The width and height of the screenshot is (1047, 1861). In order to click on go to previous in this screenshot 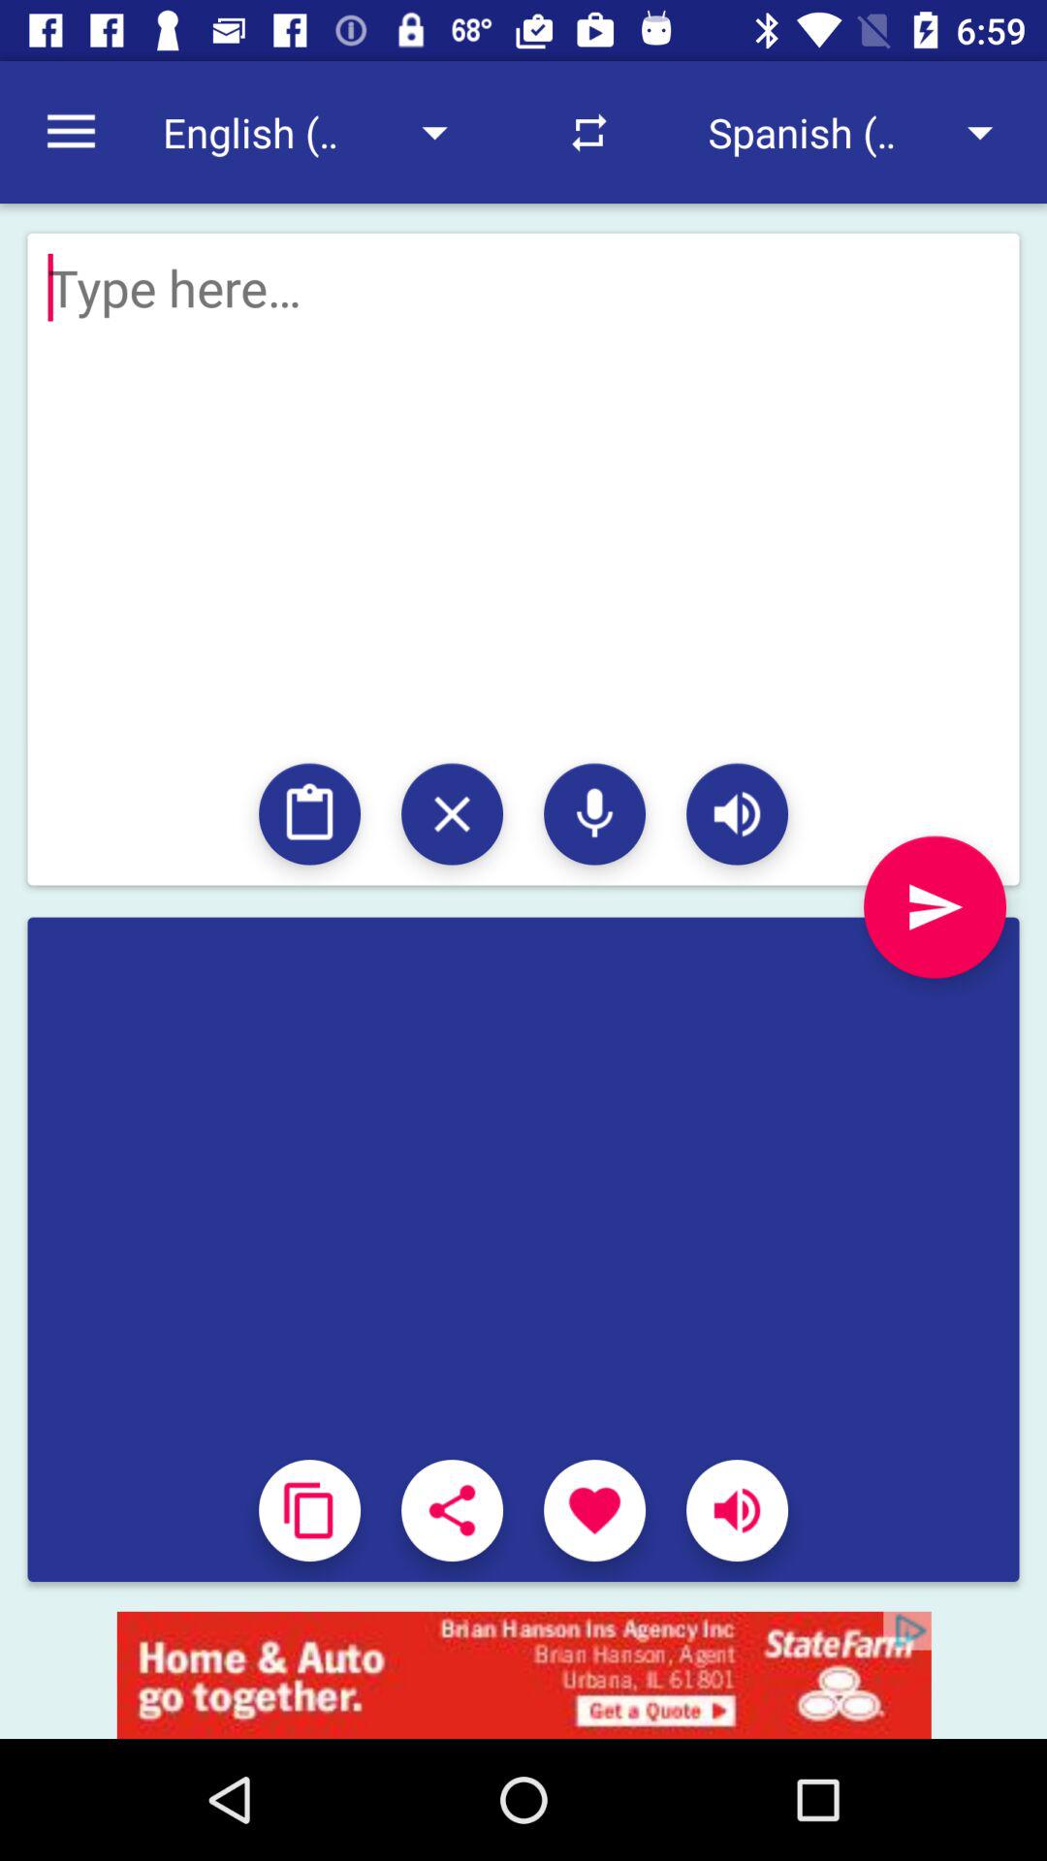, I will do `click(935, 907)`.